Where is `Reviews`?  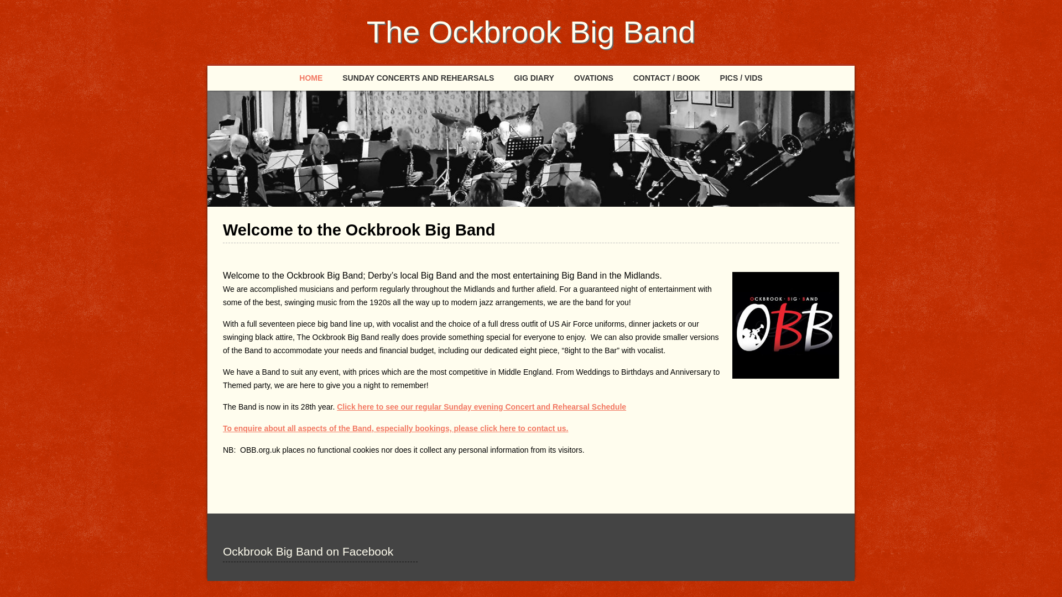
Reviews is located at coordinates (594, 78).